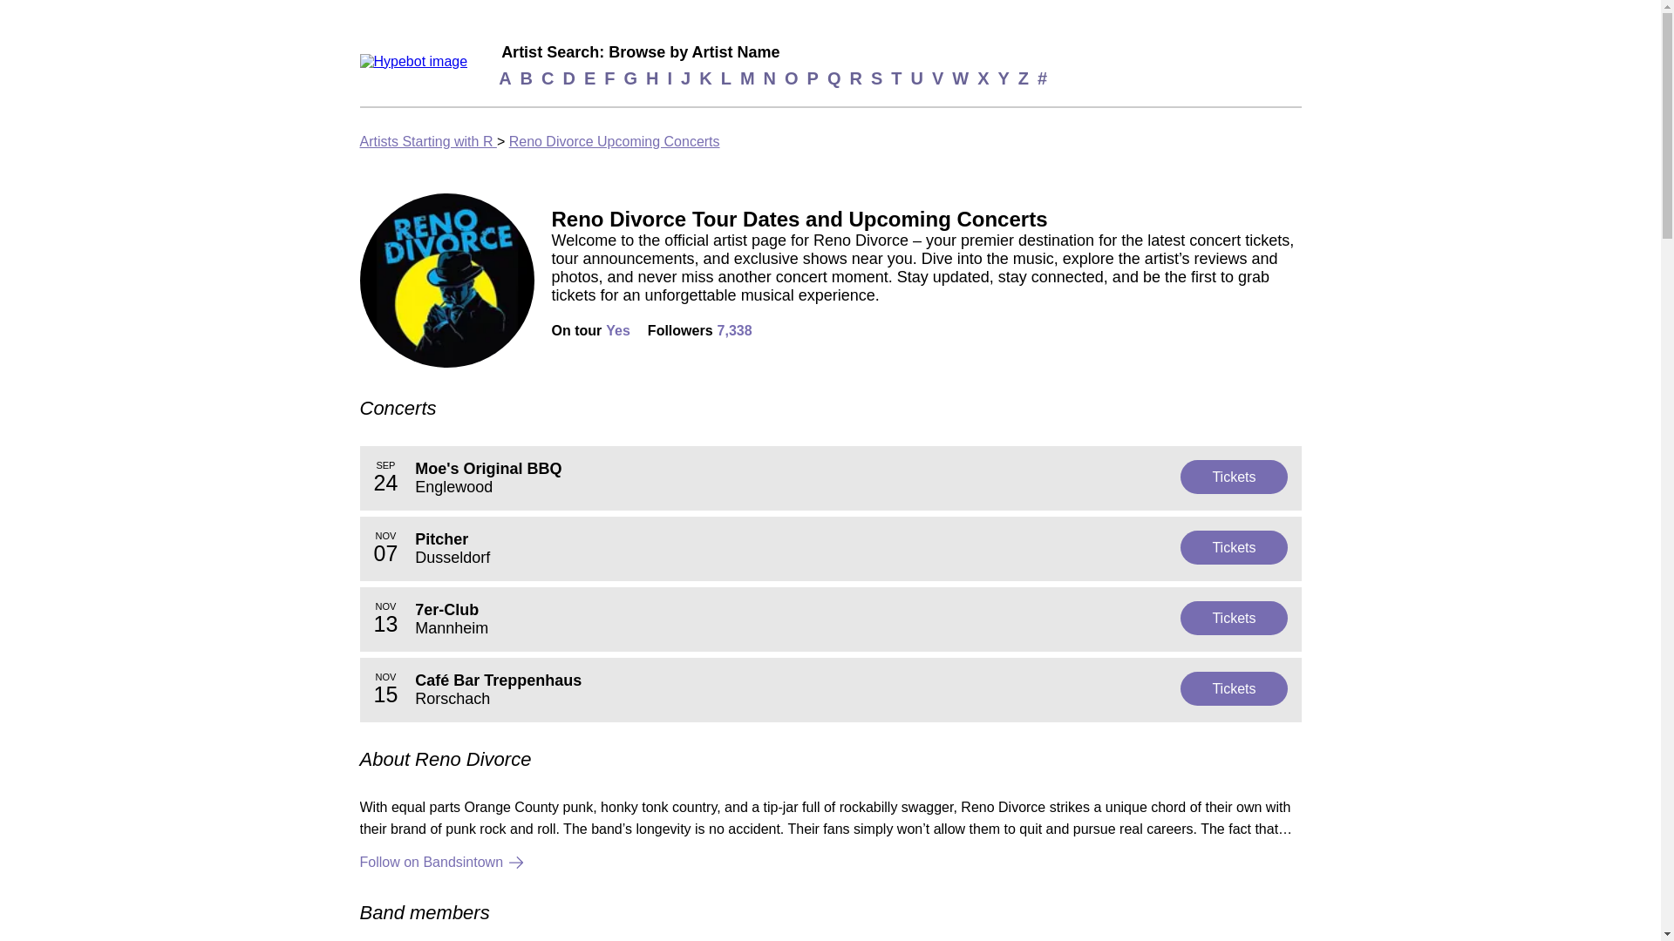  Describe the element at coordinates (830, 863) in the screenshot. I see `Follow on Bandsintown` at that location.